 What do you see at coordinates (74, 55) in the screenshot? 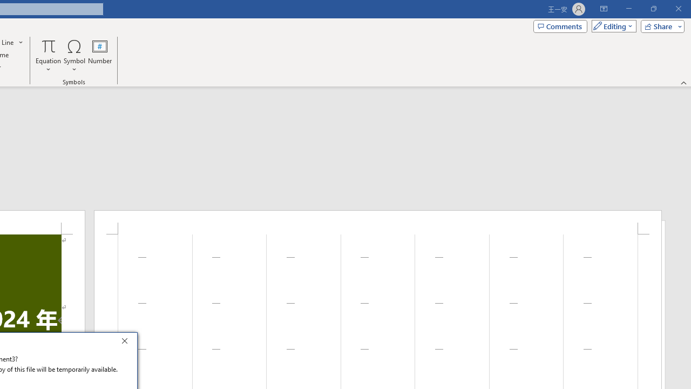
I see `Symbol` at bounding box center [74, 55].